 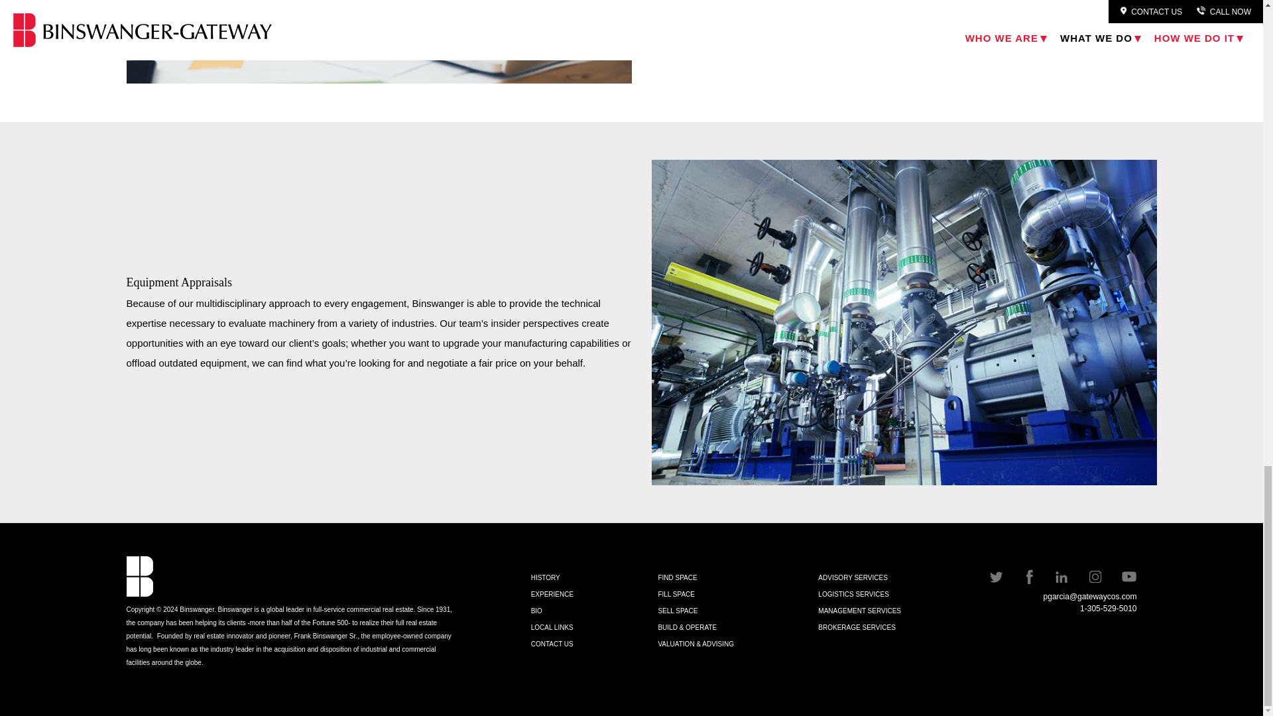 What do you see at coordinates (552, 644) in the screenshot?
I see `CONTACT US` at bounding box center [552, 644].